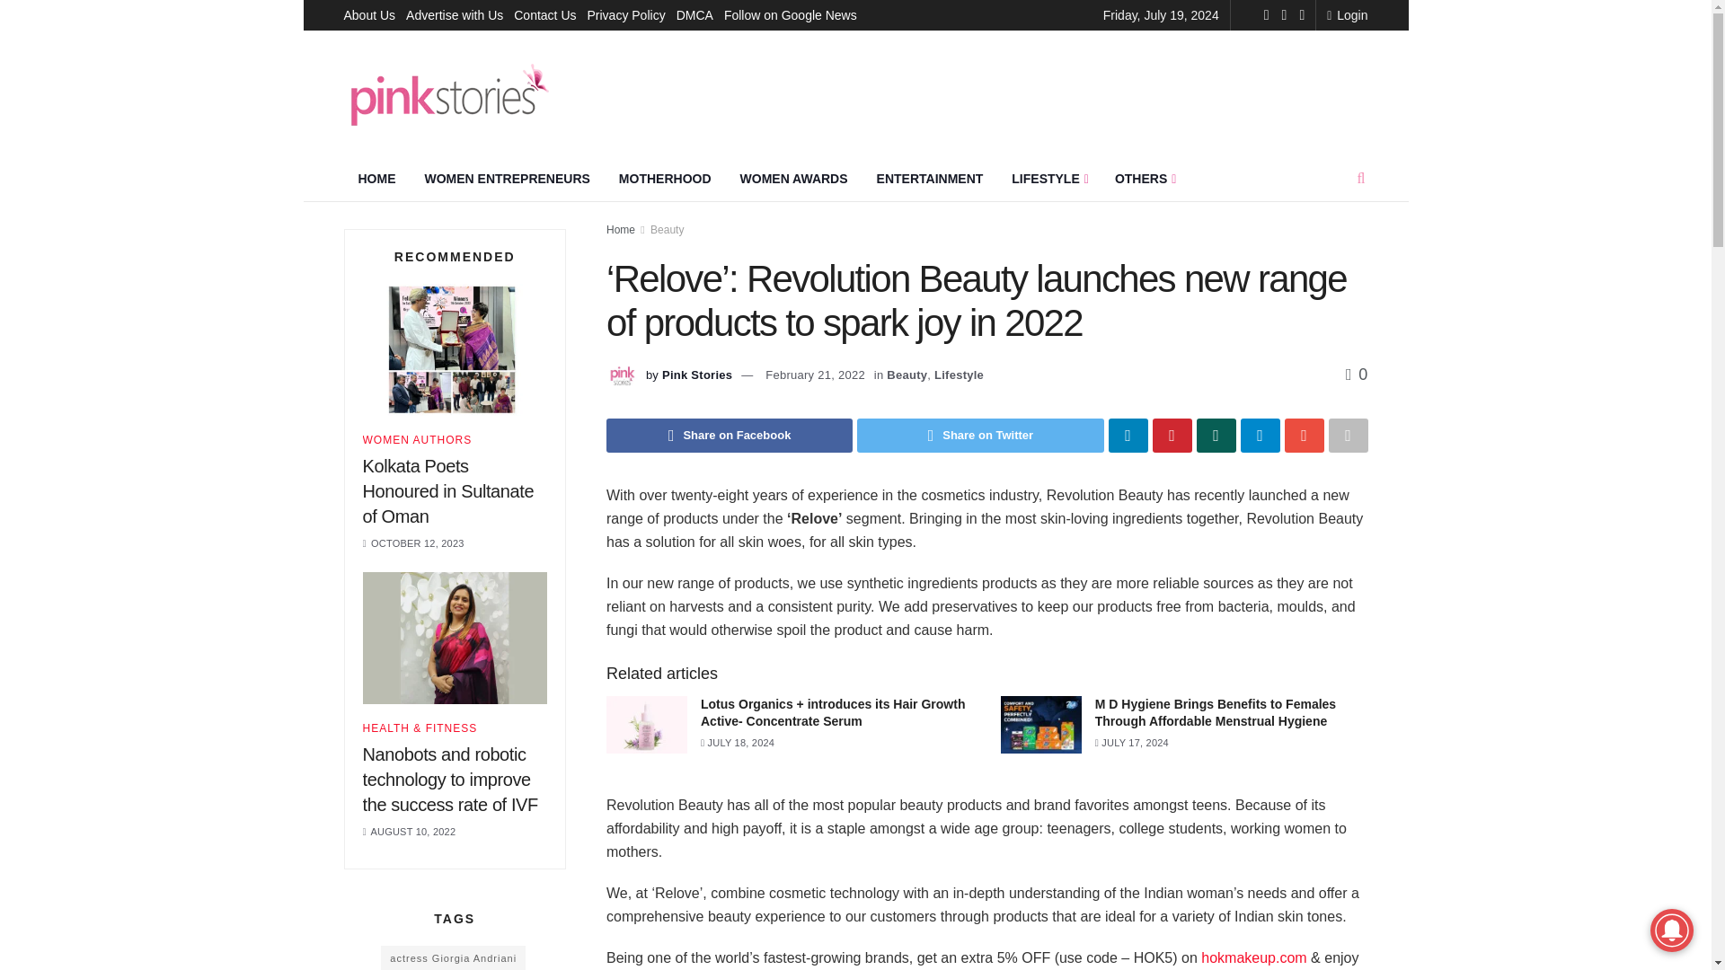 The image size is (1725, 970). I want to click on ENTERTAINMENT, so click(931, 178).